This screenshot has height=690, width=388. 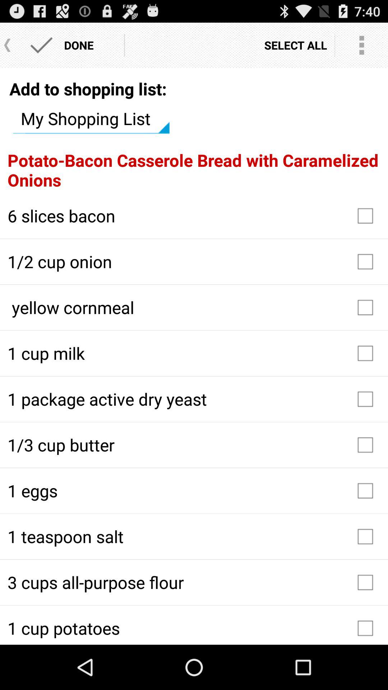 What do you see at coordinates (194, 537) in the screenshot?
I see `choose 1 teaspoon salt icon` at bounding box center [194, 537].